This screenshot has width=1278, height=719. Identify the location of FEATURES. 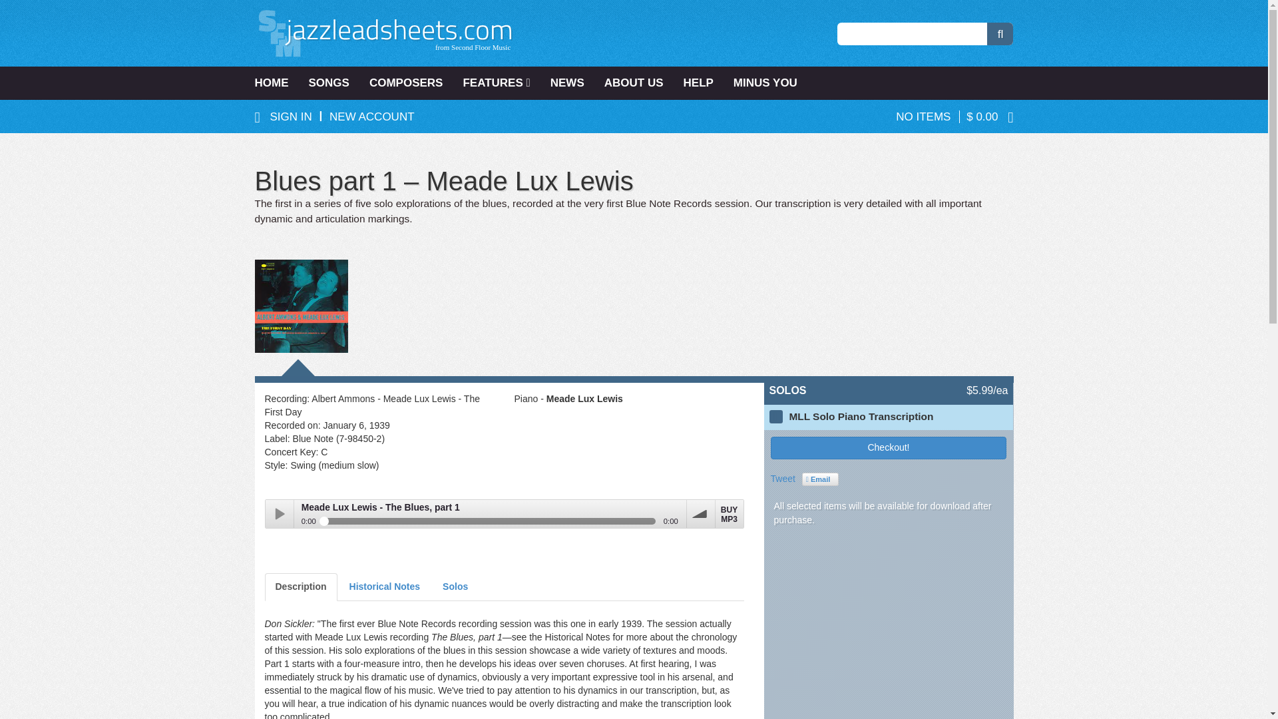
(495, 83).